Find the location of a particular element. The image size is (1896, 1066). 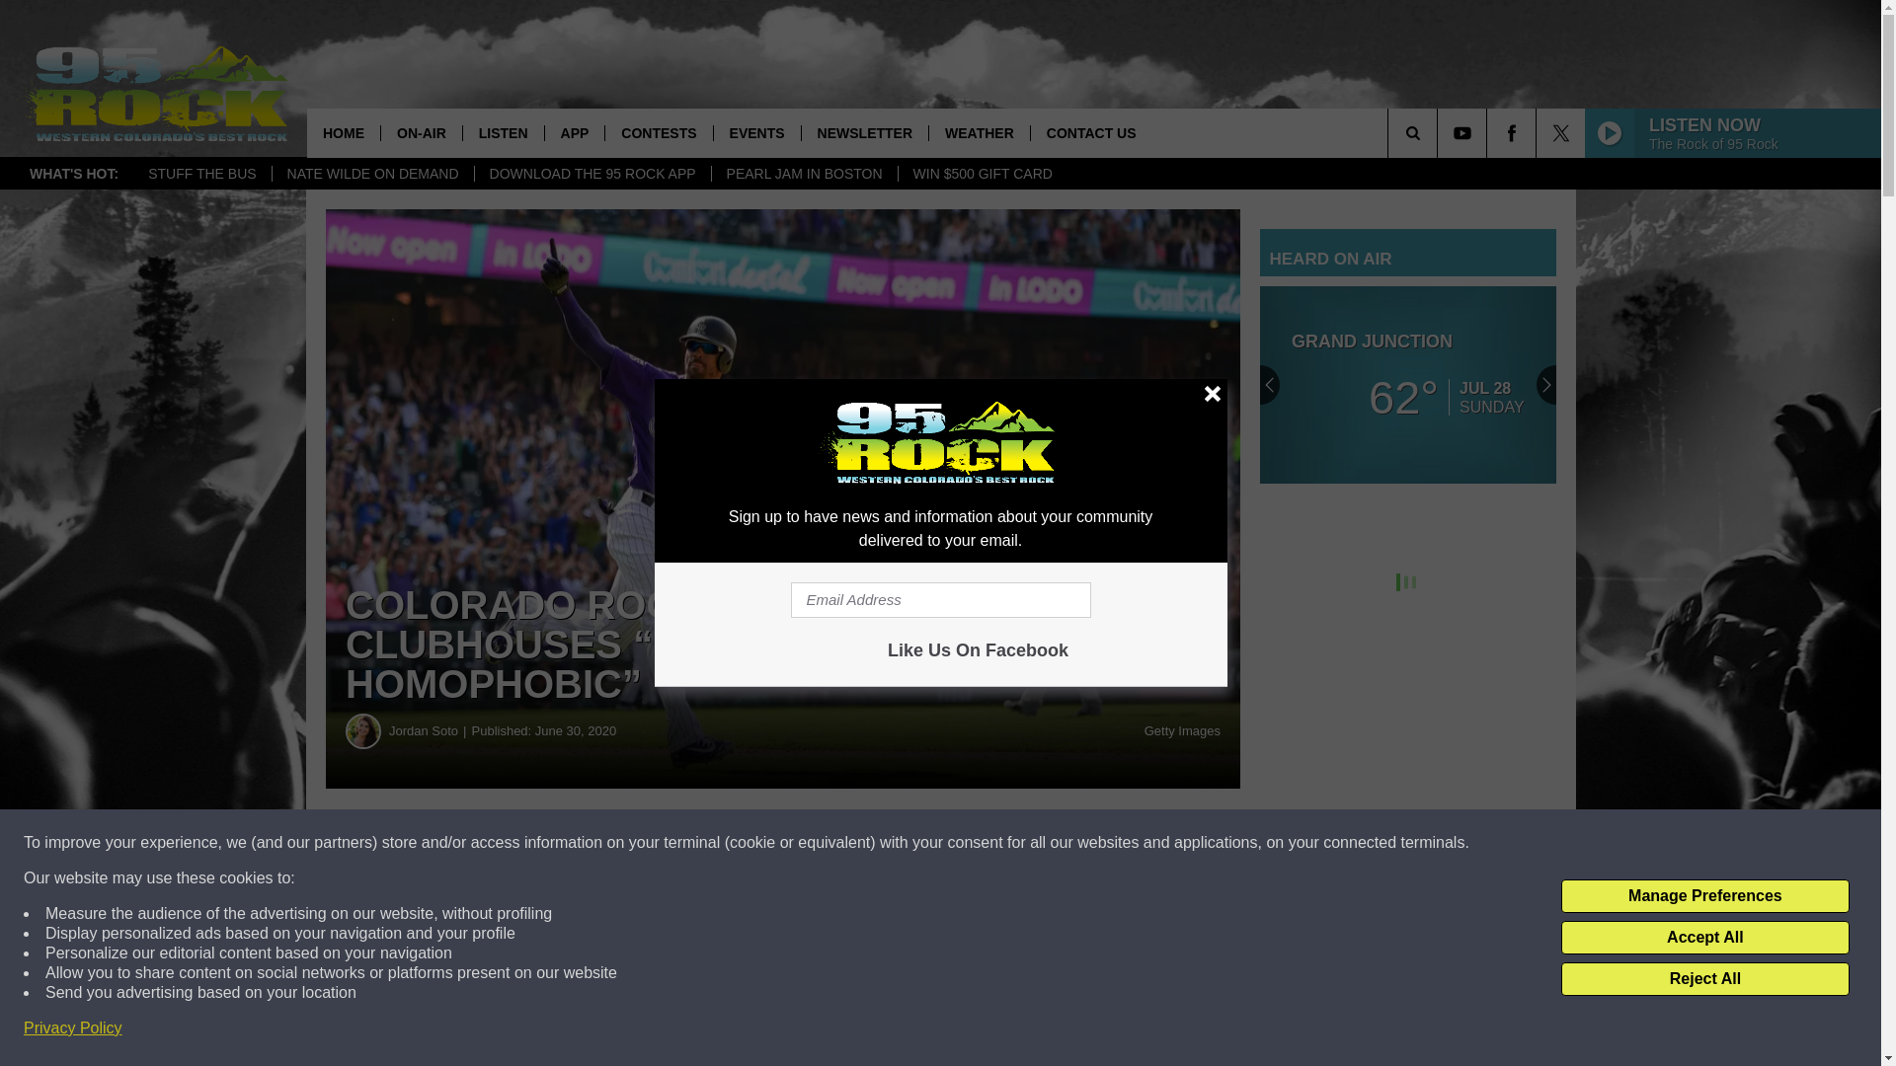

Grand Junction Weather is located at coordinates (1408, 385).